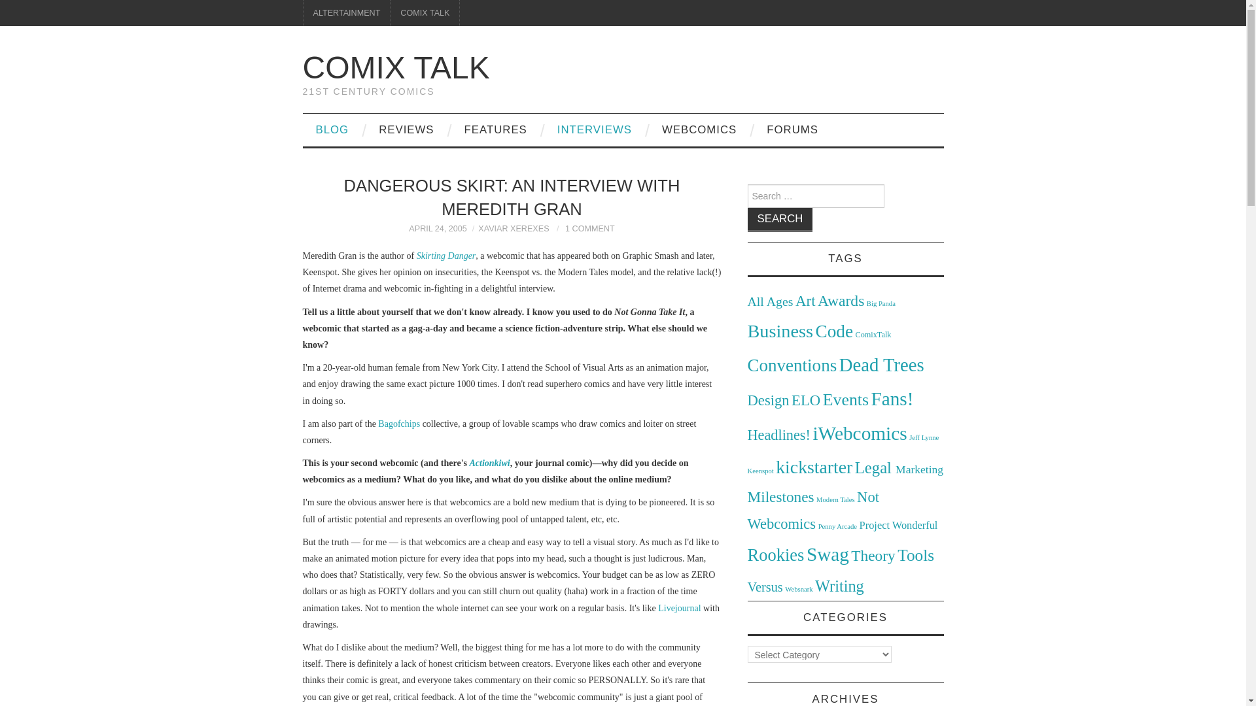 The image size is (1256, 706). I want to click on FORUMS, so click(793, 129).